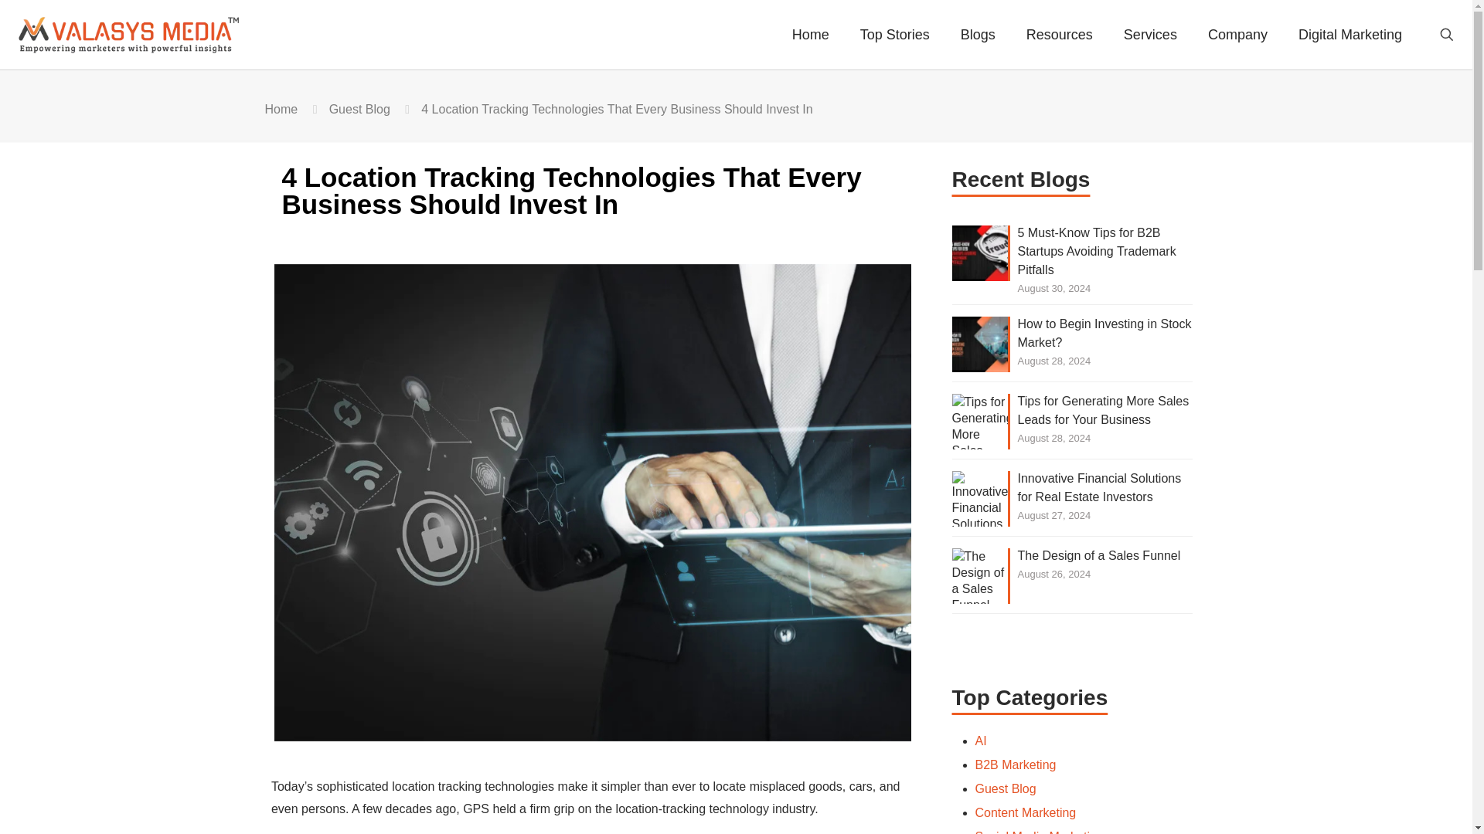 This screenshot has width=1484, height=834. What do you see at coordinates (810, 34) in the screenshot?
I see `Home` at bounding box center [810, 34].